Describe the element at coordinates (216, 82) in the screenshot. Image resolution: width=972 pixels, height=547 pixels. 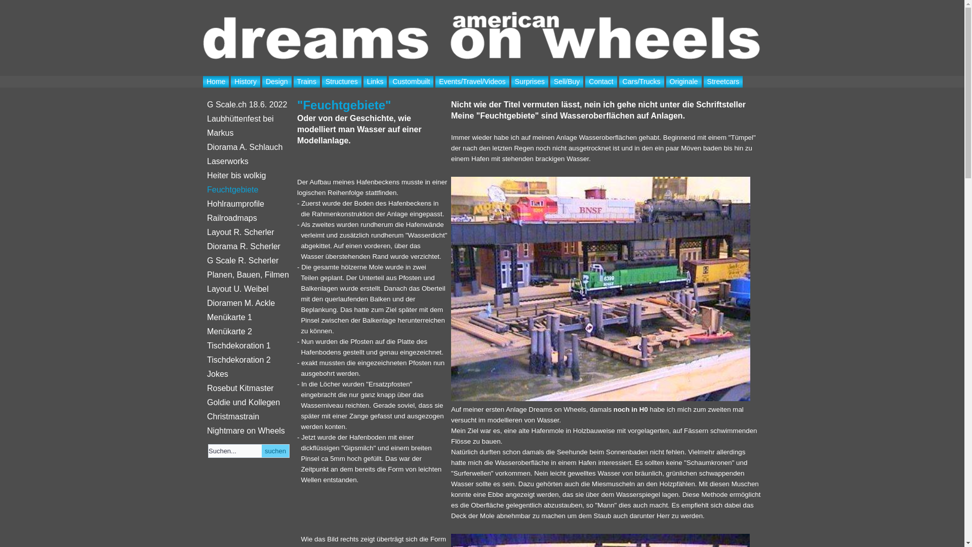
I see `Home` at that location.